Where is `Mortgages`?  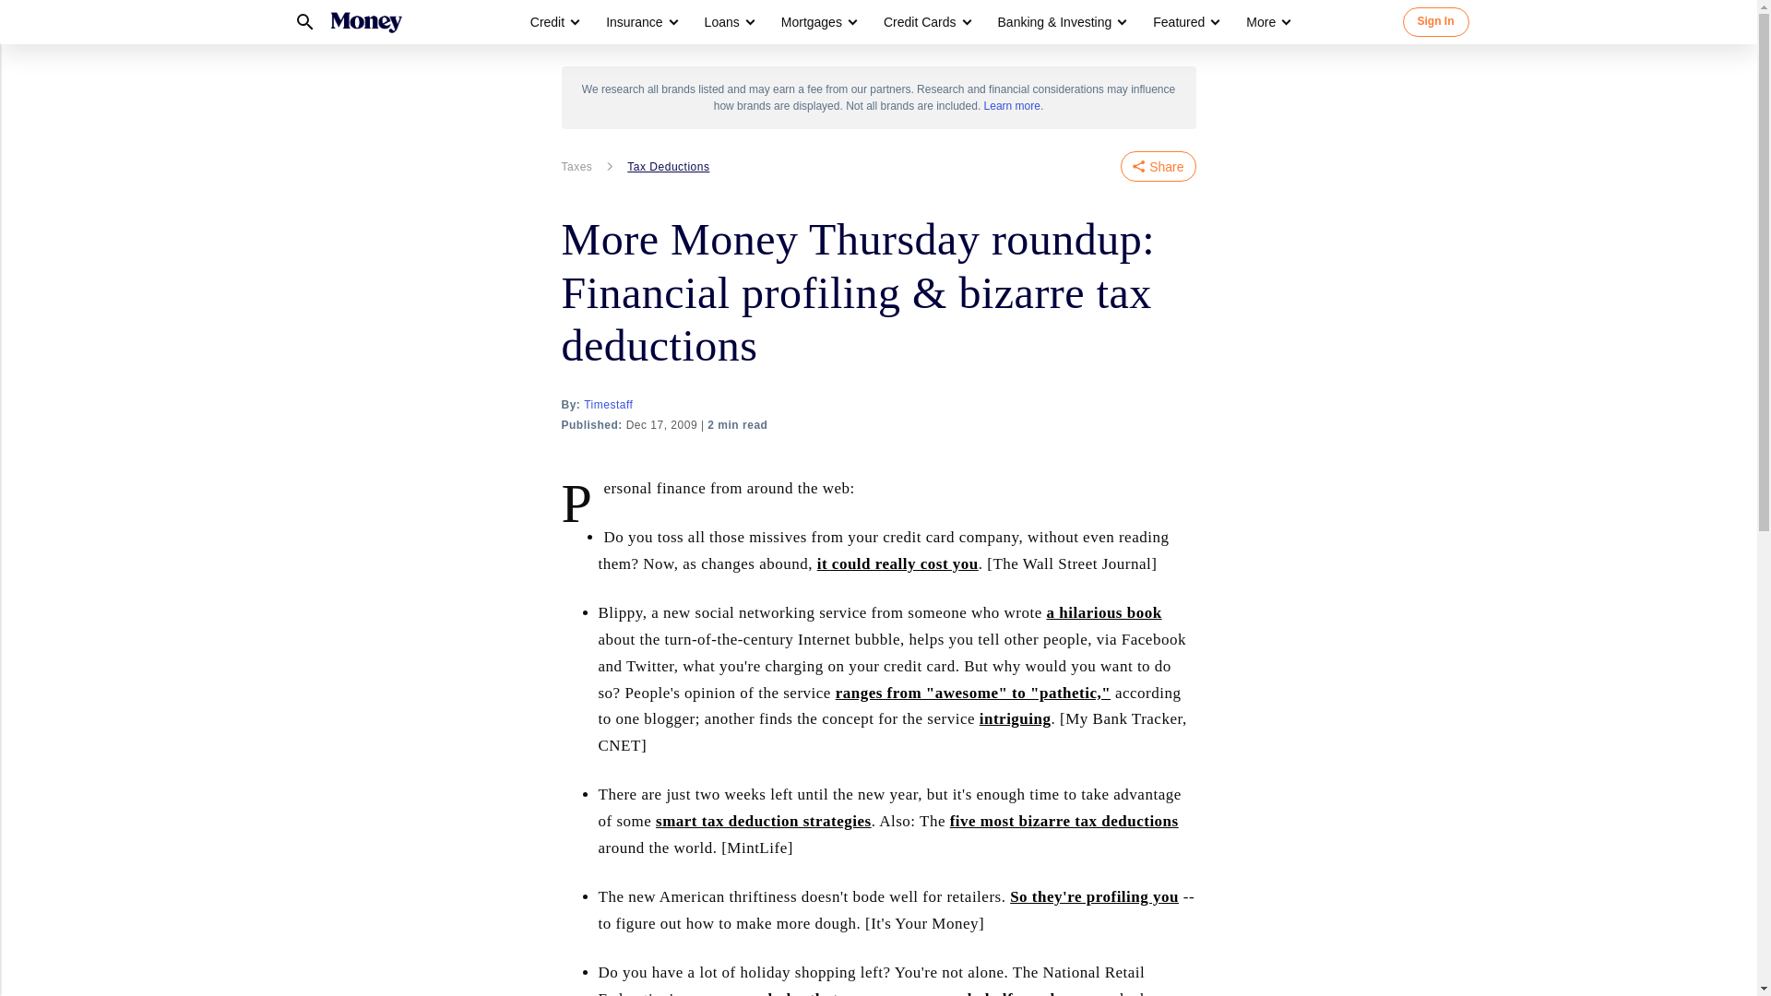
Mortgages is located at coordinates (812, 22).